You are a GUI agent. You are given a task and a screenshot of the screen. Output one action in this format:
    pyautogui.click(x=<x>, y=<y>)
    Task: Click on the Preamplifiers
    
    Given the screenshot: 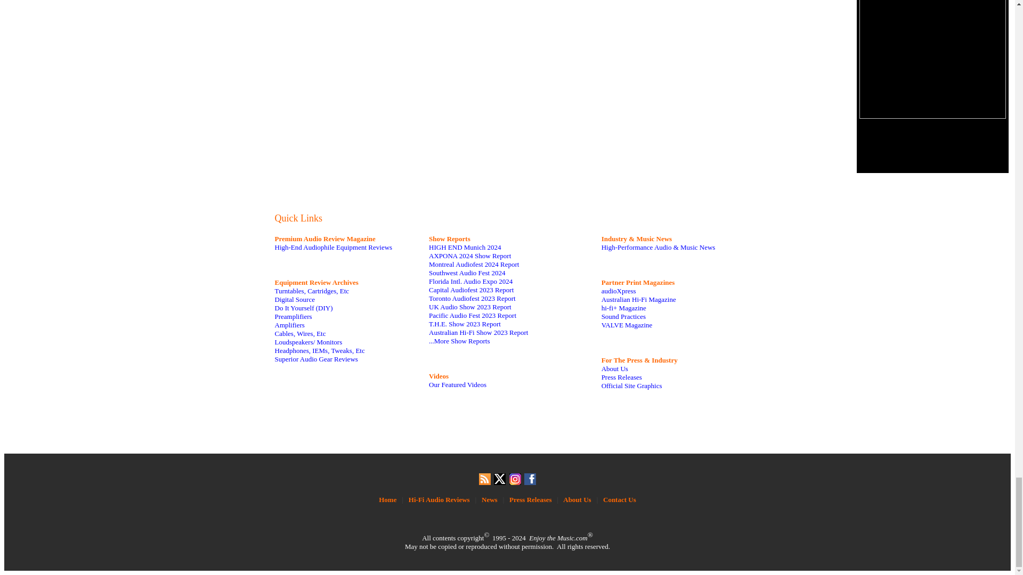 What is the action you would take?
    pyautogui.click(x=293, y=316)
    